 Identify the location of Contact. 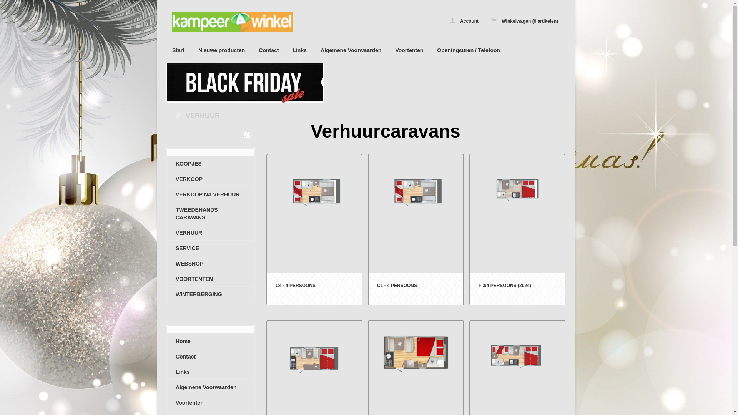
(269, 50).